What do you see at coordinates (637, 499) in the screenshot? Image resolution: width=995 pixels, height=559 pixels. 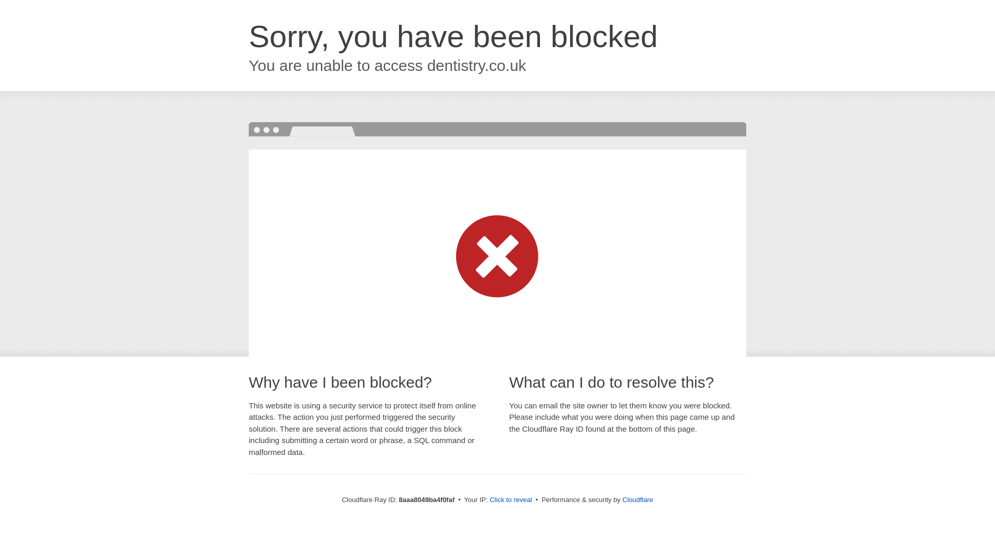 I see `Cloudflare` at bounding box center [637, 499].